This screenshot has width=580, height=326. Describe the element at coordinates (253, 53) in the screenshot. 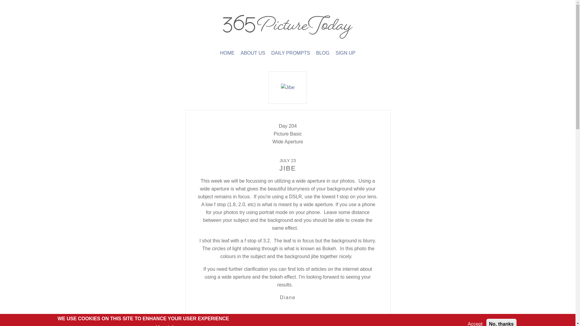

I see `ABOUT US` at that location.